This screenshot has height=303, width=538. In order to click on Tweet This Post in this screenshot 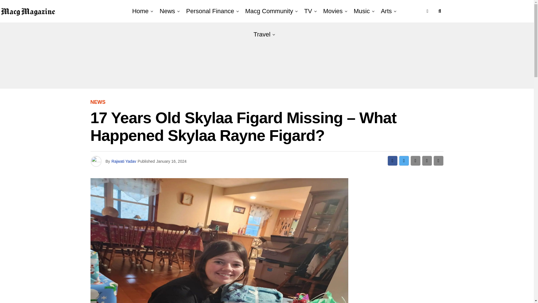, I will do `click(404, 160)`.